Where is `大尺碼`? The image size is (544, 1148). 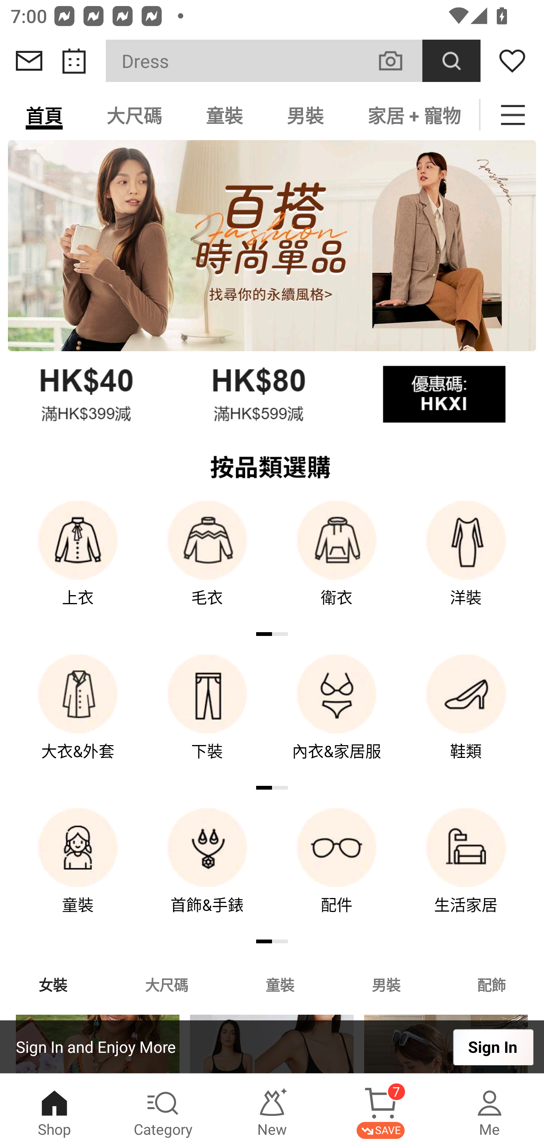
大尺碼 is located at coordinates (166, 984).